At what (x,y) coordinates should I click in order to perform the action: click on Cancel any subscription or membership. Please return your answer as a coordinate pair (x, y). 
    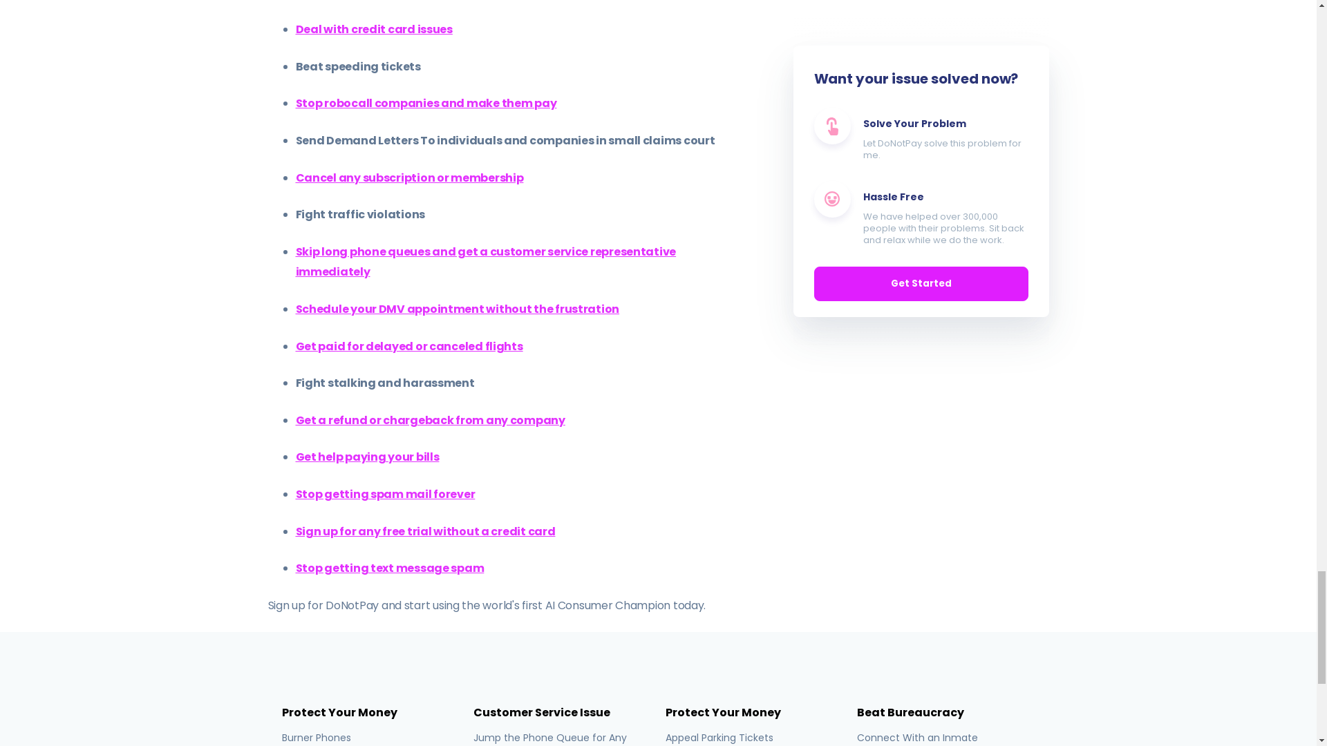
    Looking at the image, I should click on (410, 178).